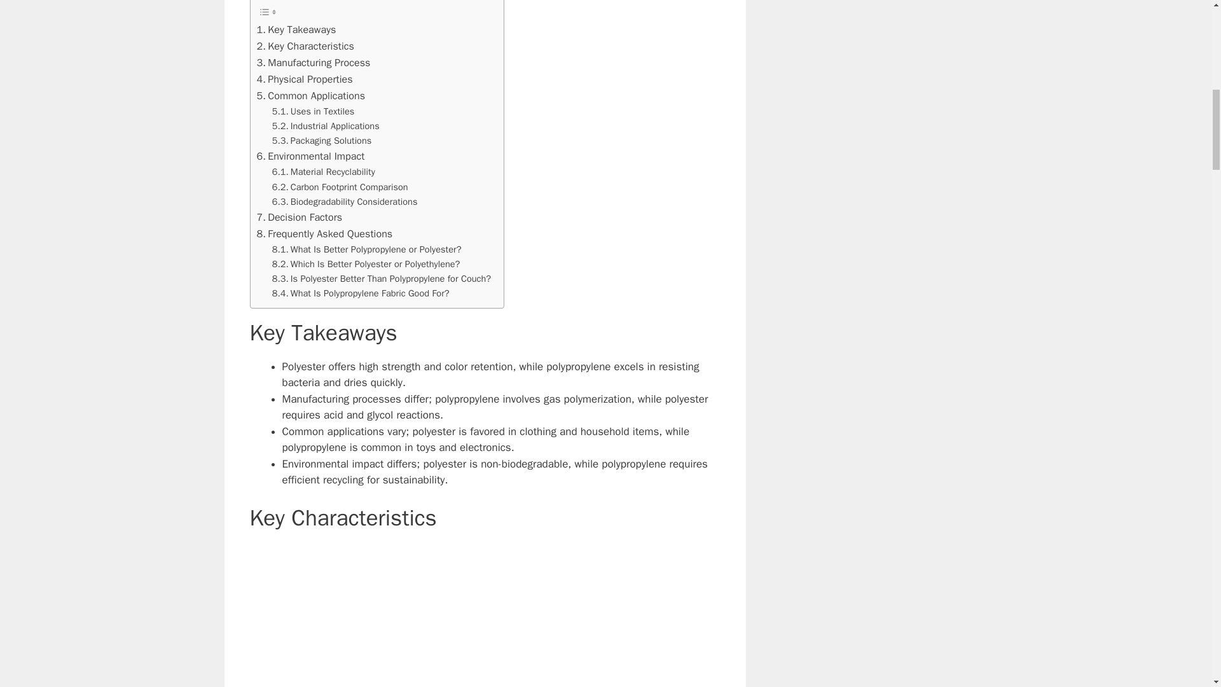 Image resolution: width=1221 pixels, height=687 pixels. I want to click on Material Recyclability, so click(323, 172).